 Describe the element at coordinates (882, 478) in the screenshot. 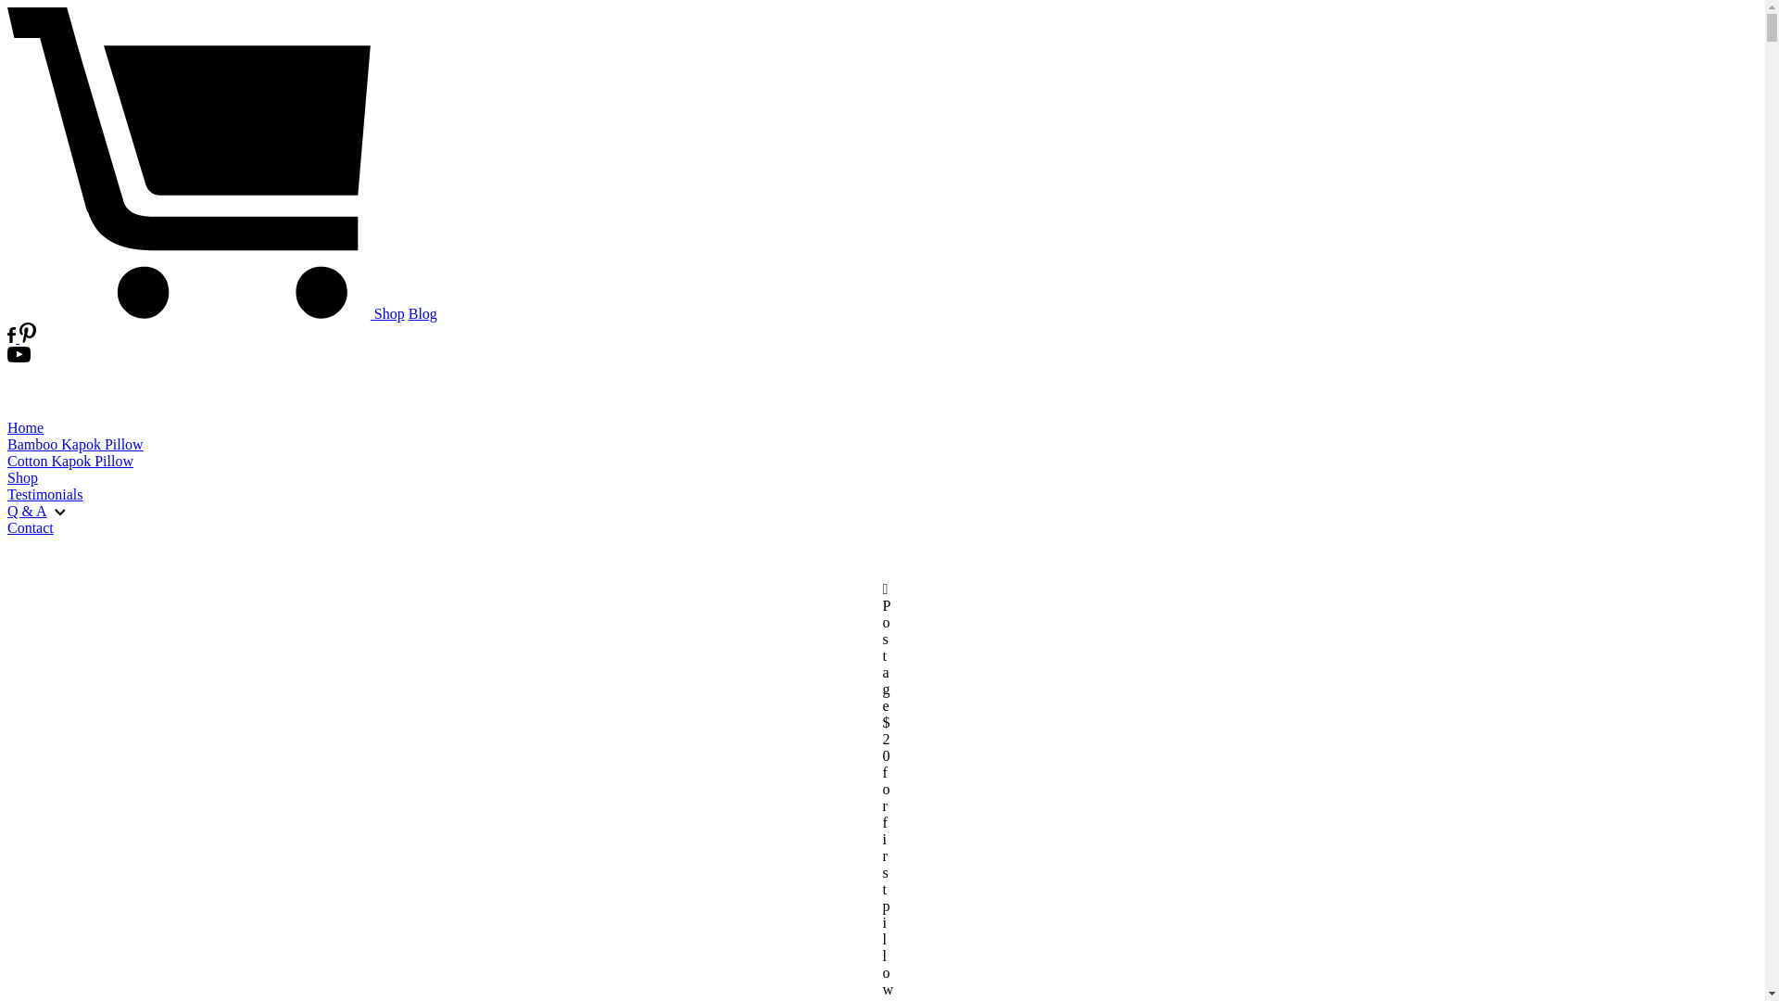

I see `Shop` at that location.